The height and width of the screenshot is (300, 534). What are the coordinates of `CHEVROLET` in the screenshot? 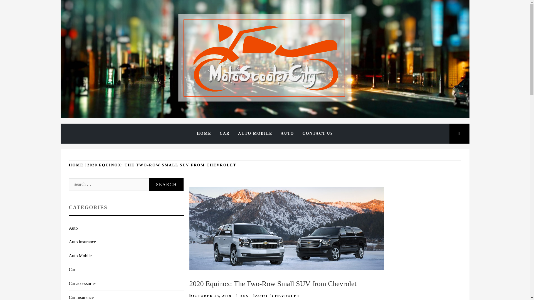 It's located at (286, 296).